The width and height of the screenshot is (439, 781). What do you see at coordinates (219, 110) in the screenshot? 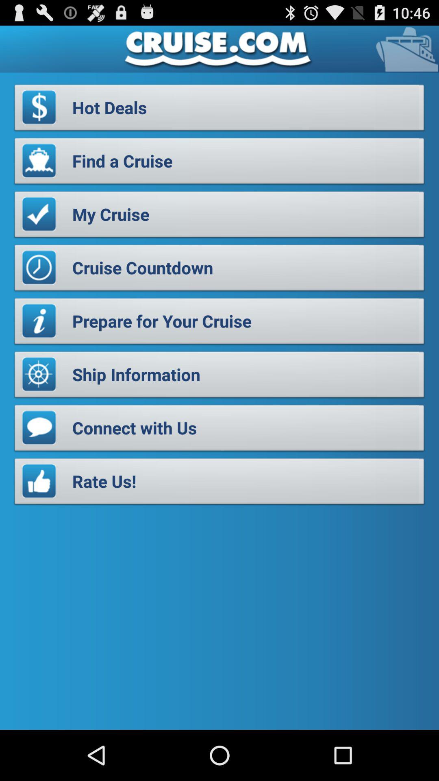
I see `open hot deals icon` at bounding box center [219, 110].